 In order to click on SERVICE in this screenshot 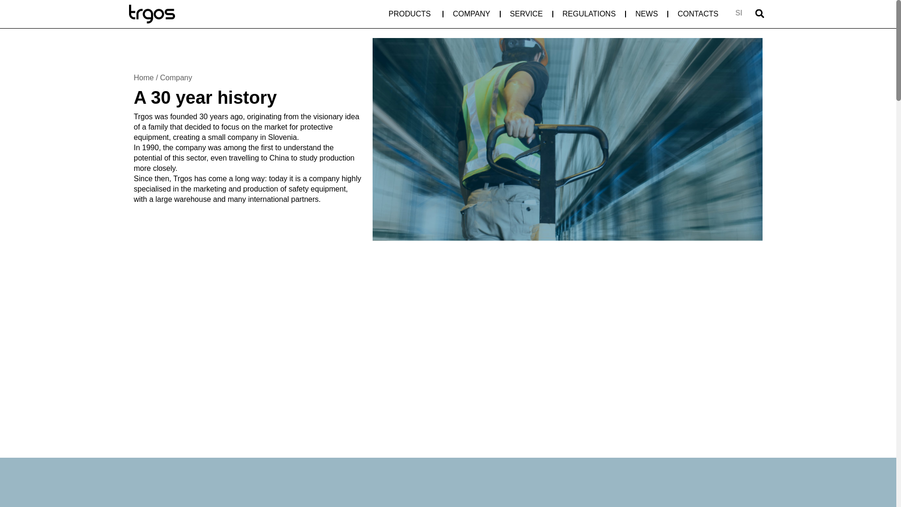, I will do `click(527, 14)`.